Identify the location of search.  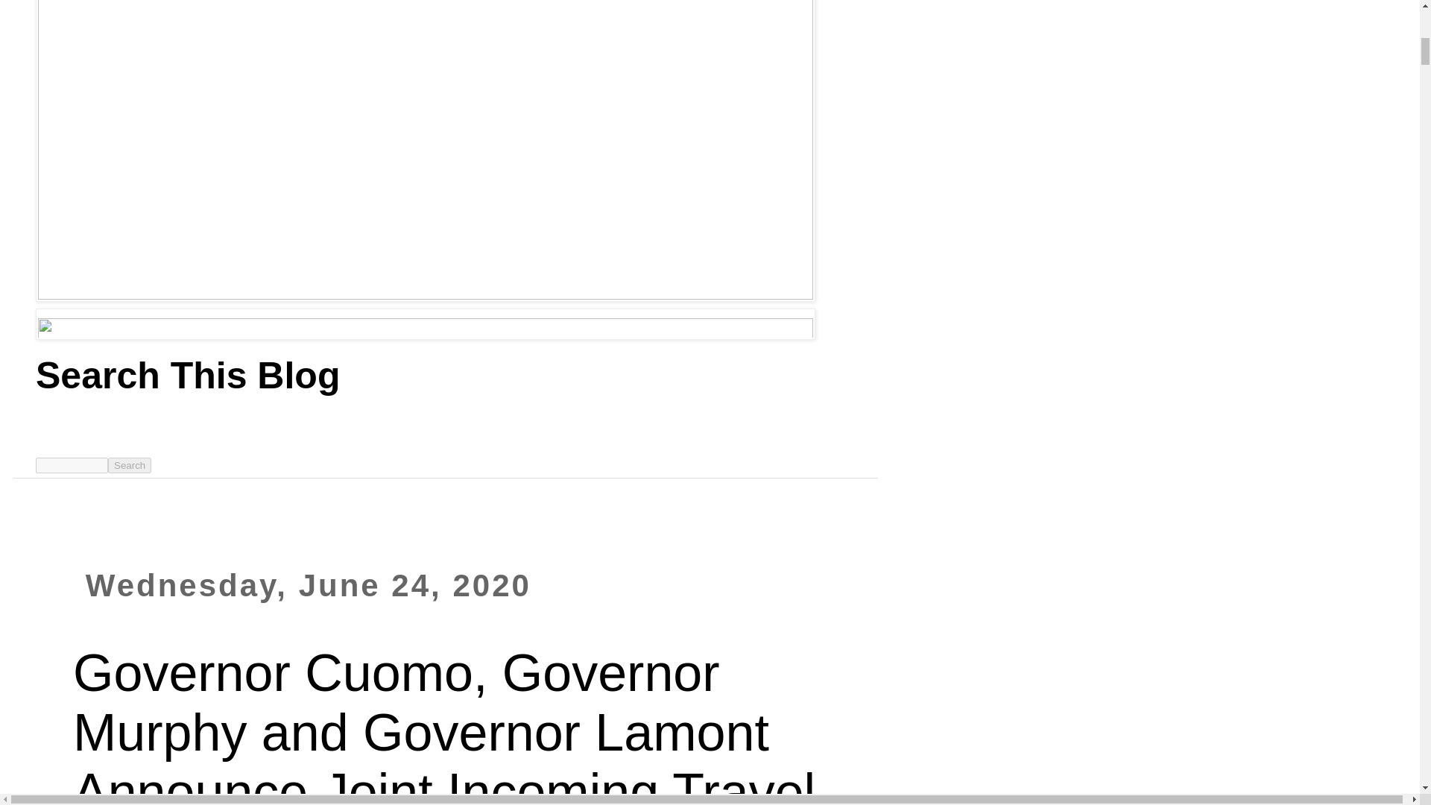
(72, 465).